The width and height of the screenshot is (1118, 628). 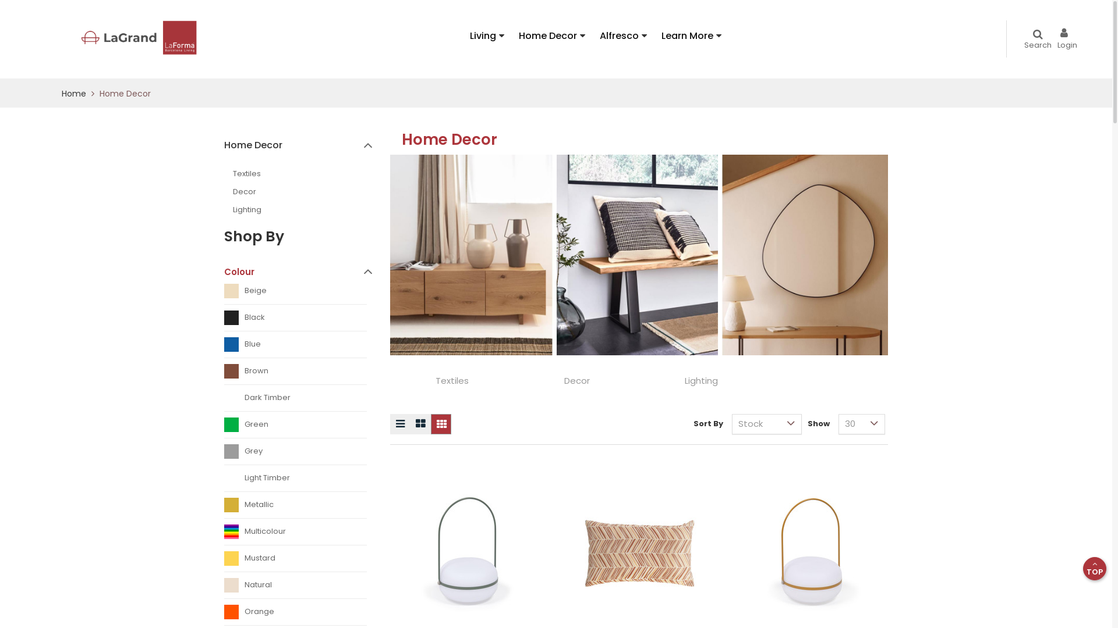 What do you see at coordinates (112, 36) in the screenshot?
I see `LaForma` at bounding box center [112, 36].